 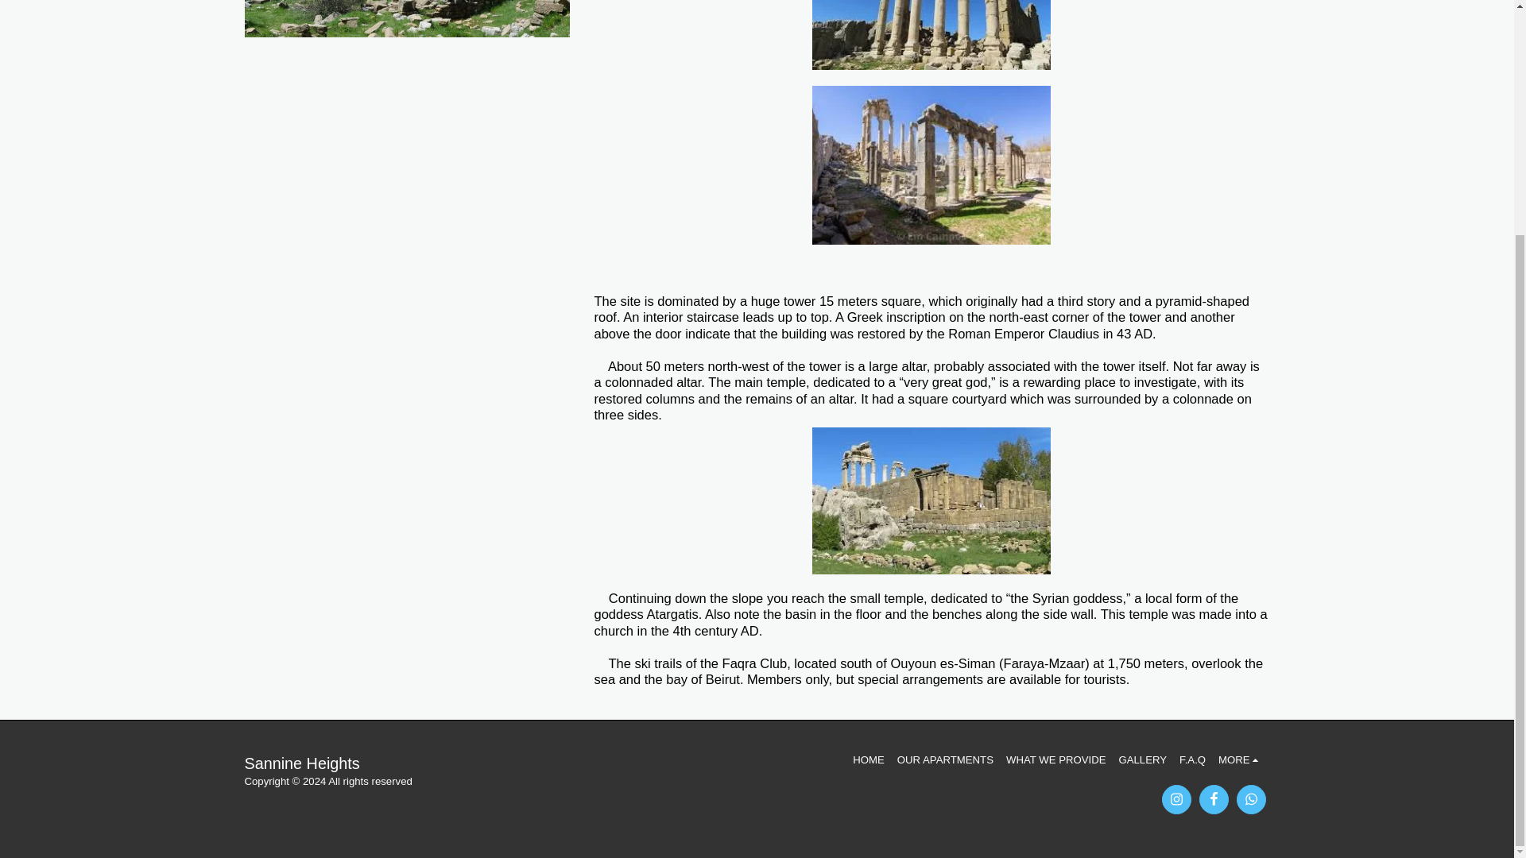 I want to click on F.A.Q, so click(x=1192, y=759).